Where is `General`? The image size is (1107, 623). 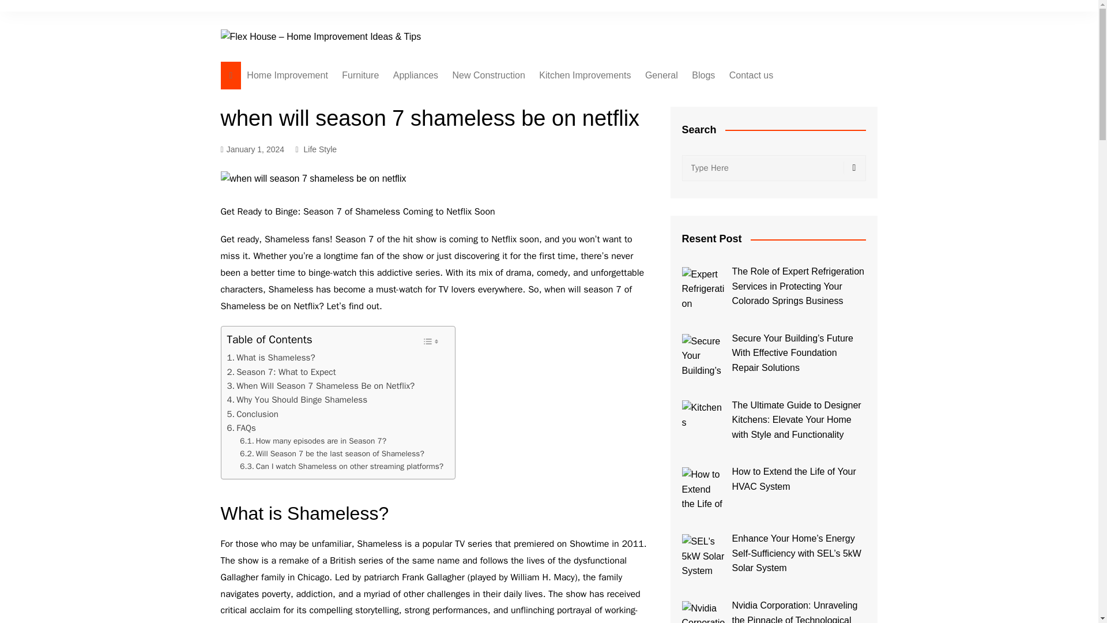
General is located at coordinates (662, 75).